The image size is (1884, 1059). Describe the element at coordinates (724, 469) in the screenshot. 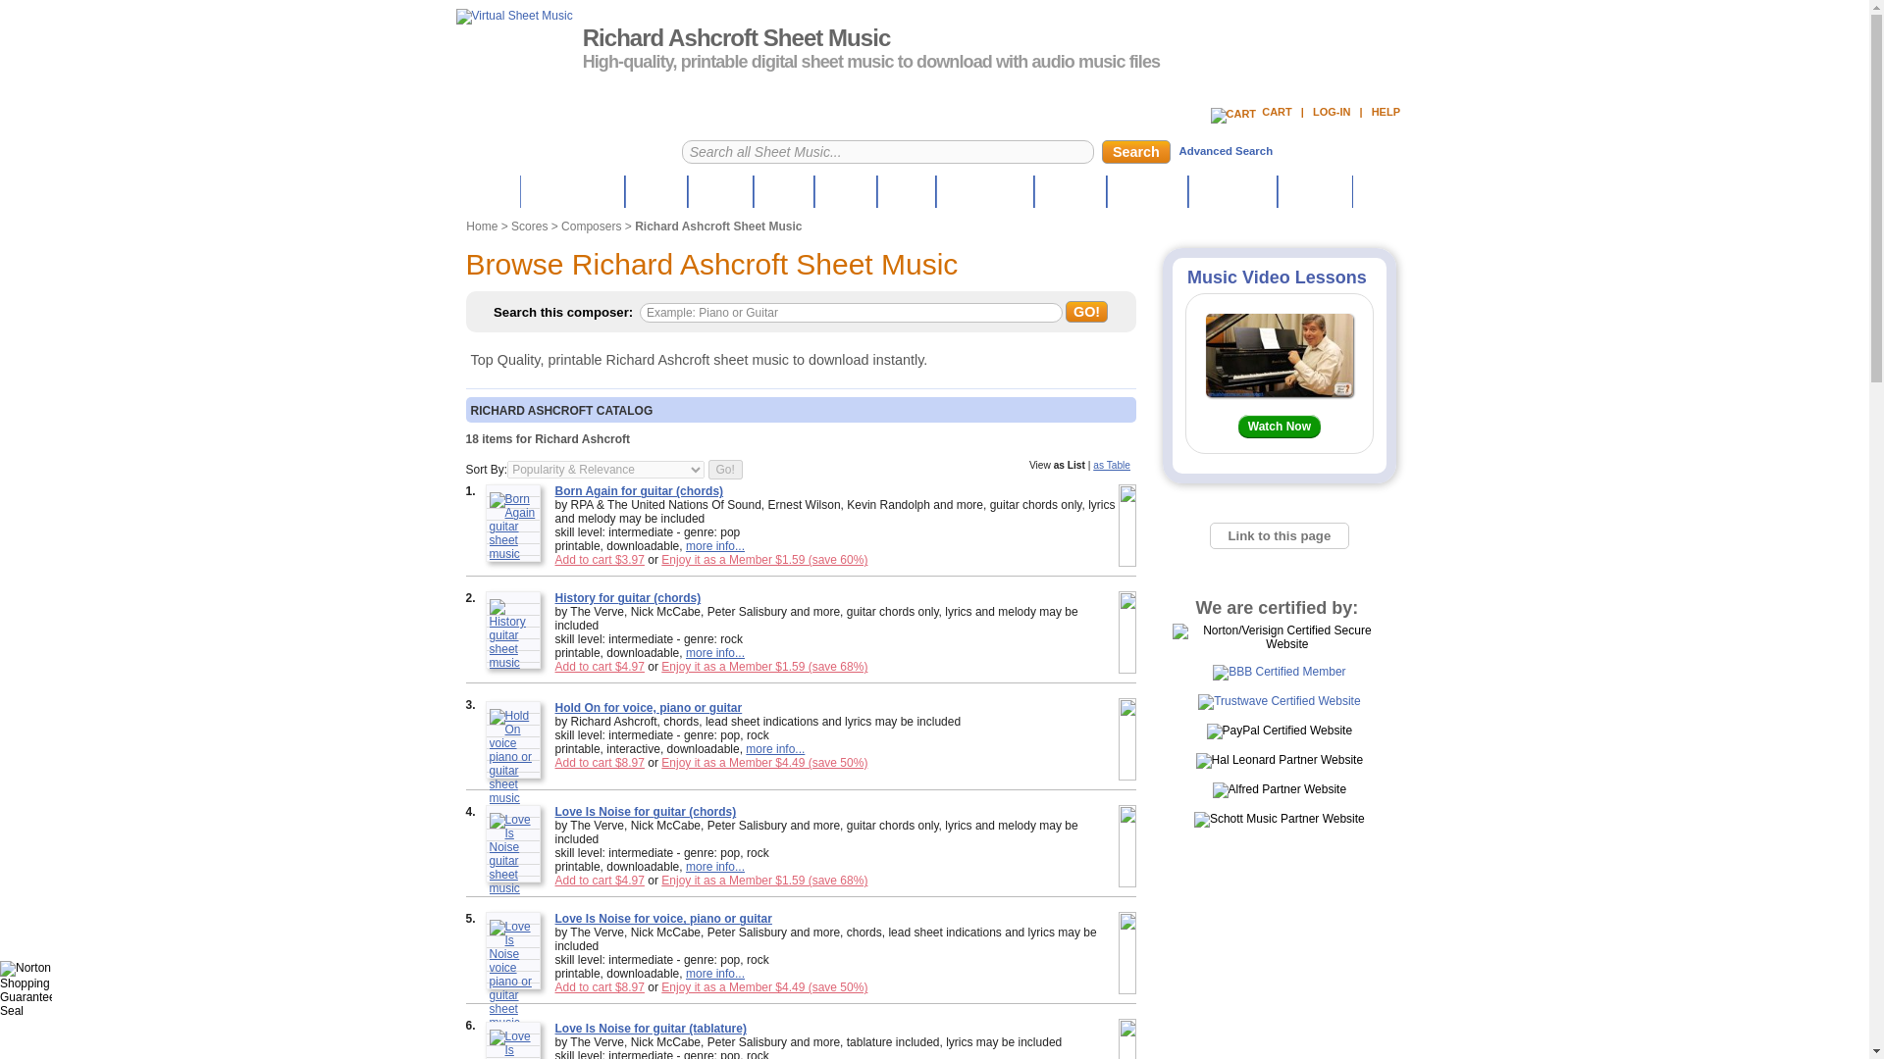

I see `Go!` at that location.